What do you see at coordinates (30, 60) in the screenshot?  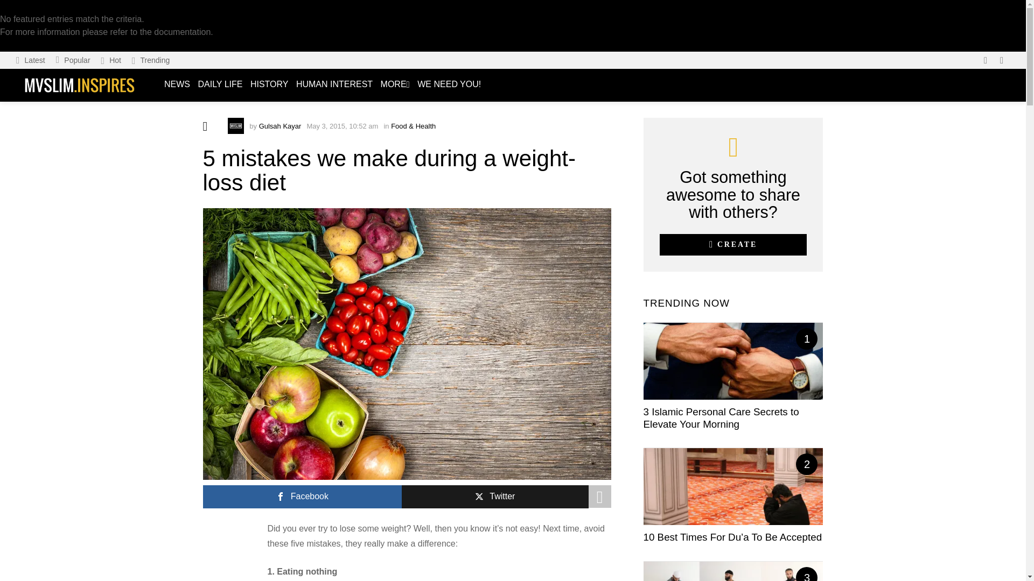 I see `Latest` at bounding box center [30, 60].